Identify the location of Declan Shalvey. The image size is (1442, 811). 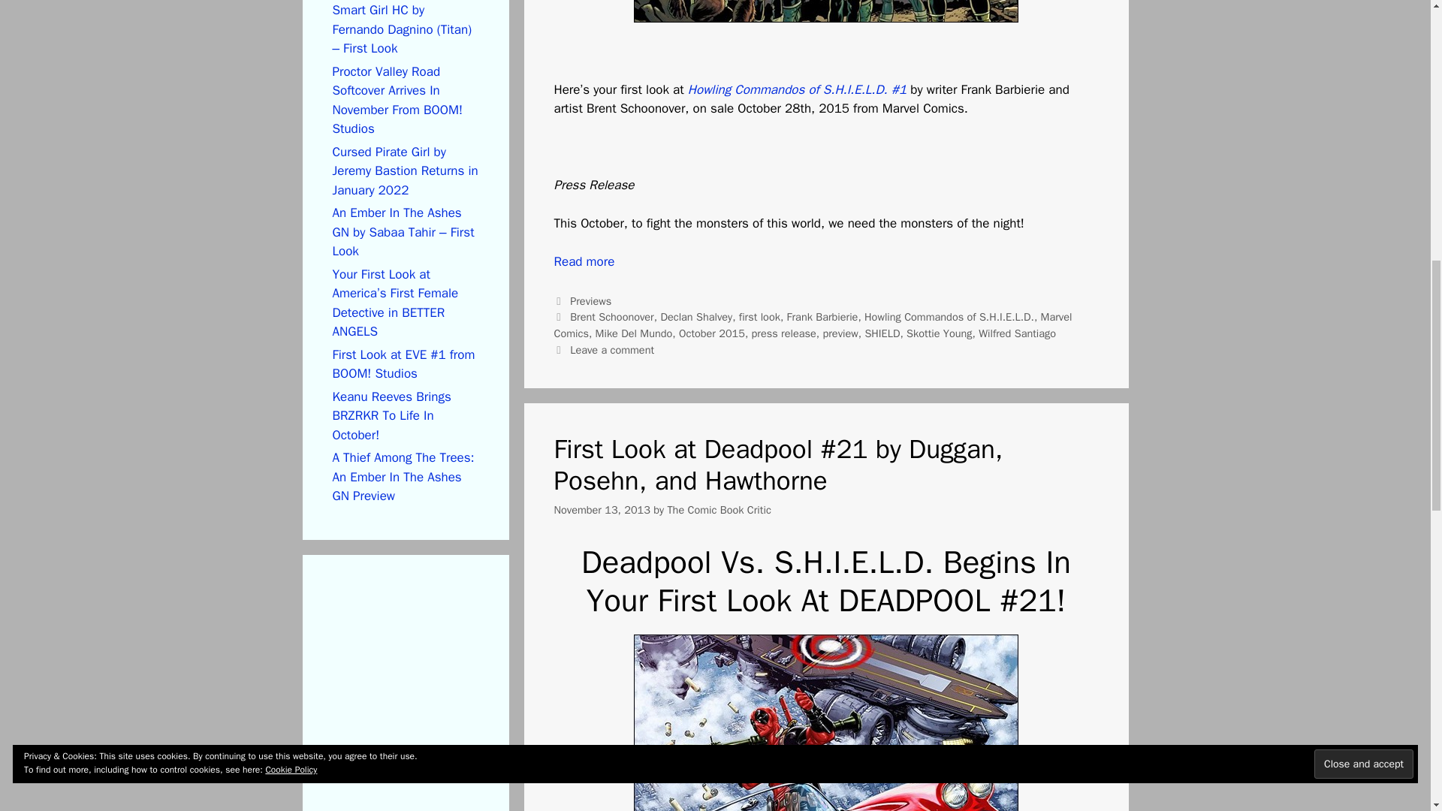
(696, 316).